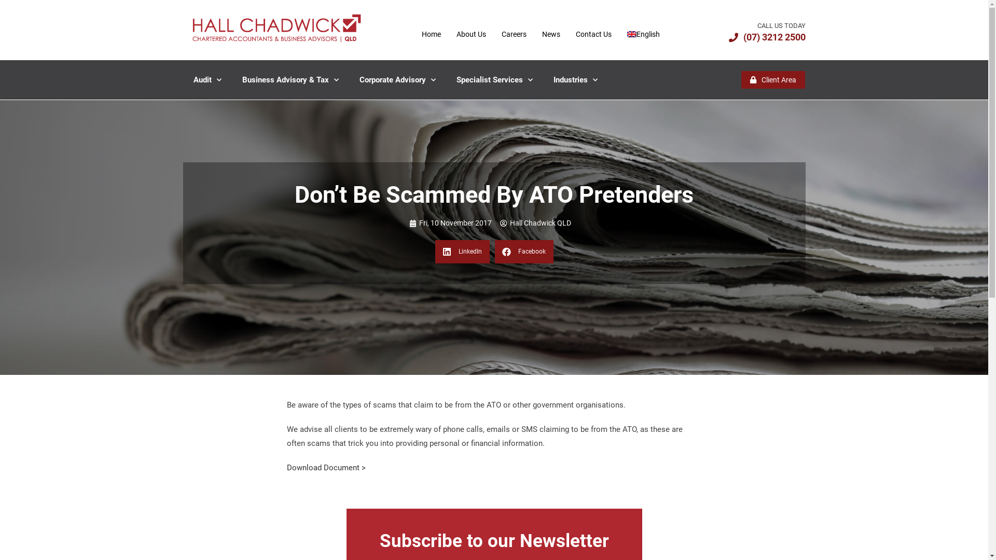 The image size is (996, 560). Describe the element at coordinates (770, 517) in the screenshot. I see `Financial Services Guide` at that location.